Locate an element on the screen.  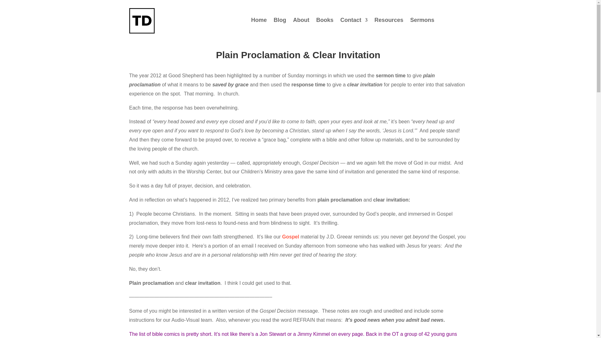
Books is located at coordinates (325, 21).